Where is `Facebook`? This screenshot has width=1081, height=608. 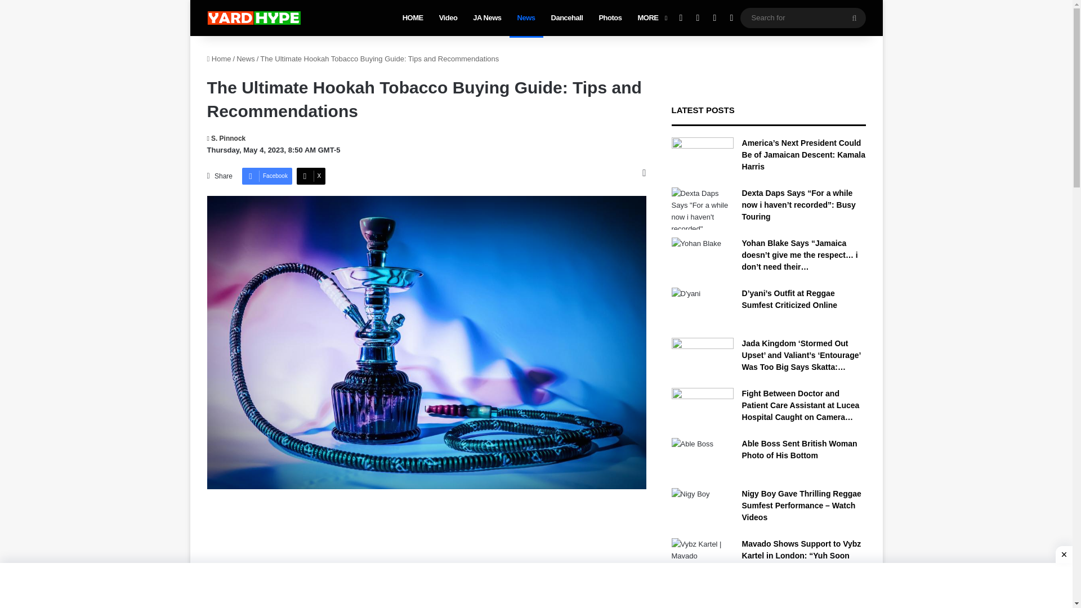
Facebook is located at coordinates (267, 176).